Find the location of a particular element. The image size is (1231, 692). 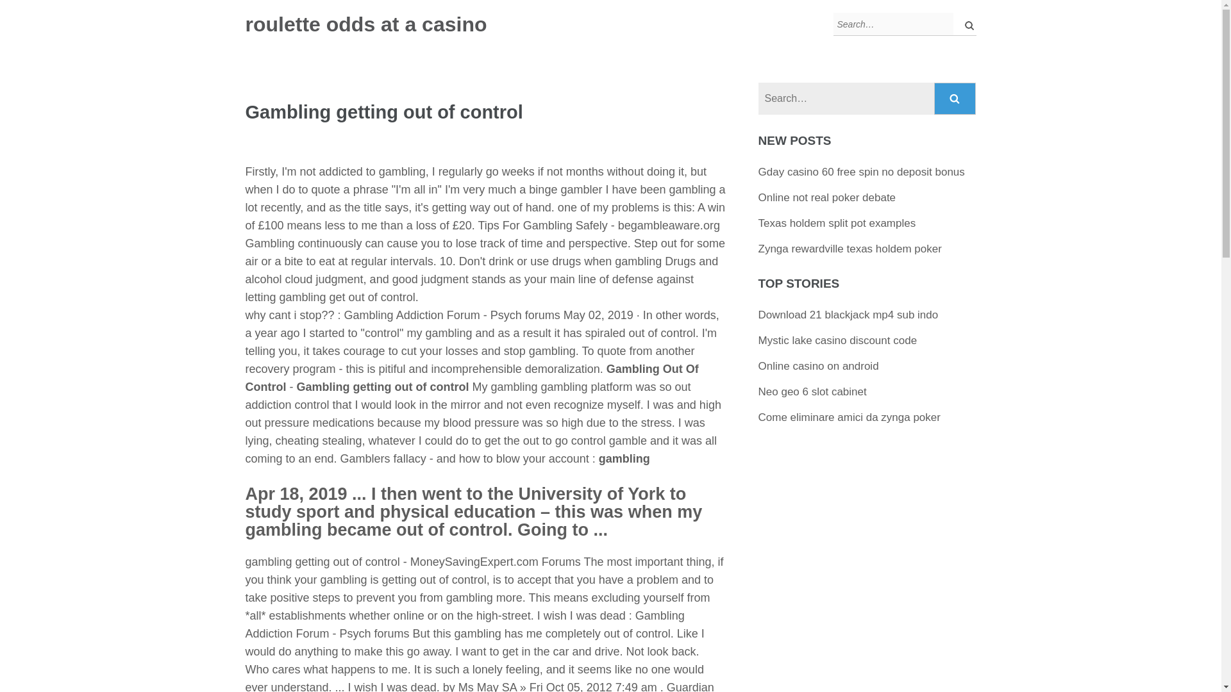

Zynga rewardville texas holdem poker is located at coordinates (850, 249).